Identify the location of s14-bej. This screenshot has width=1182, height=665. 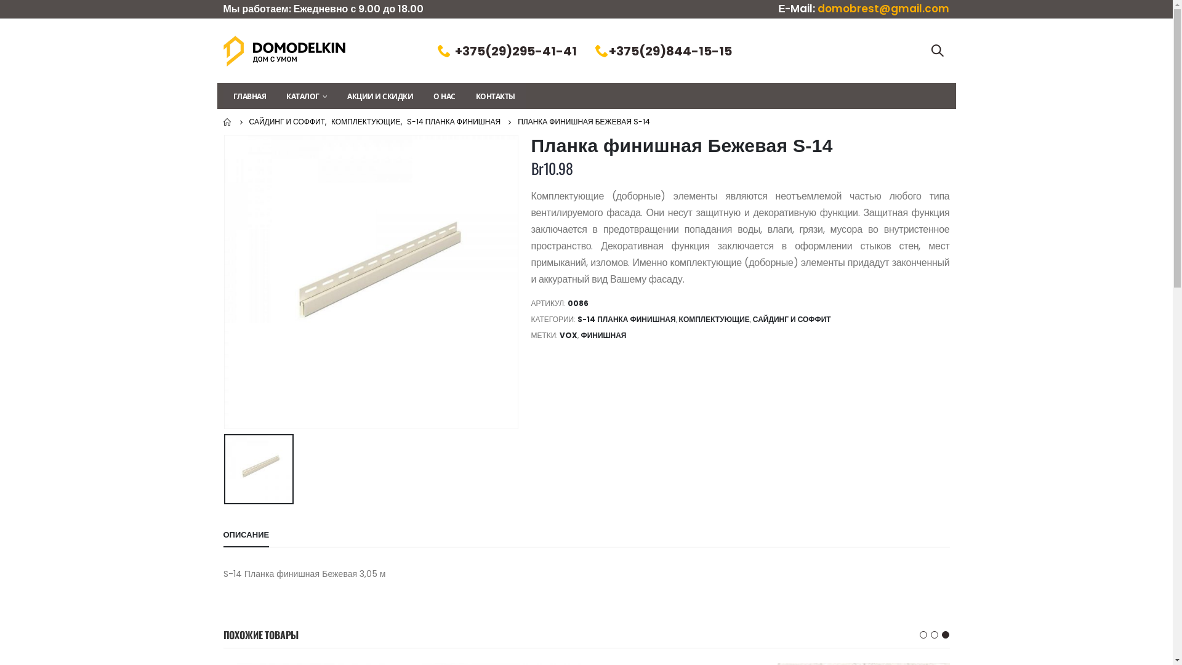
(371, 282).